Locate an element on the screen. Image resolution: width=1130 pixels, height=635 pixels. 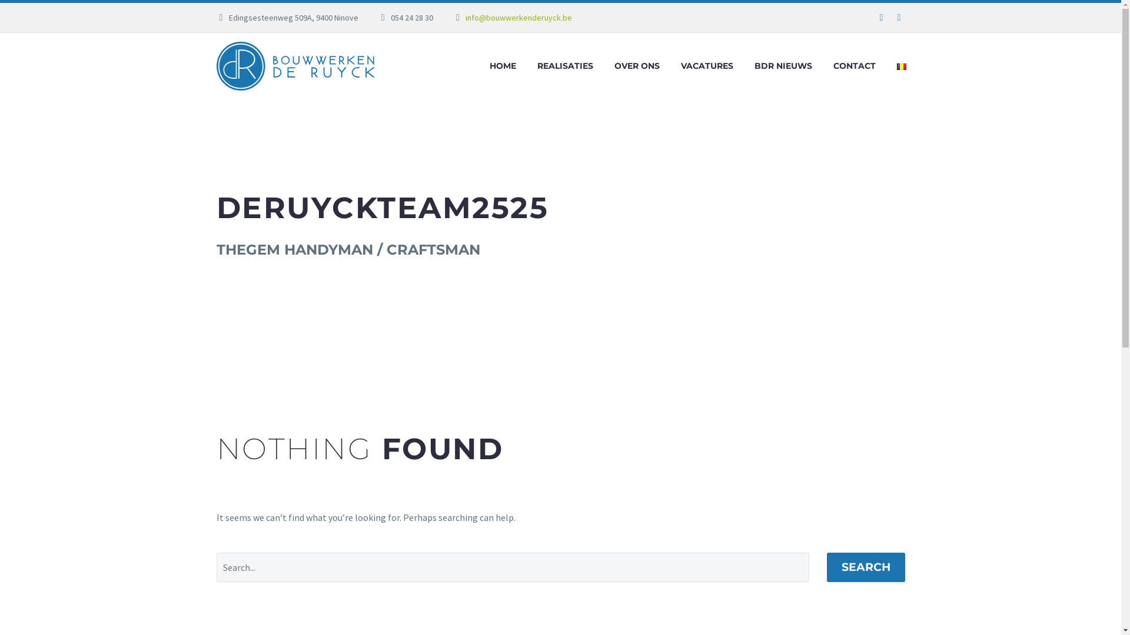
HOME is located at coordinates (503, 66).